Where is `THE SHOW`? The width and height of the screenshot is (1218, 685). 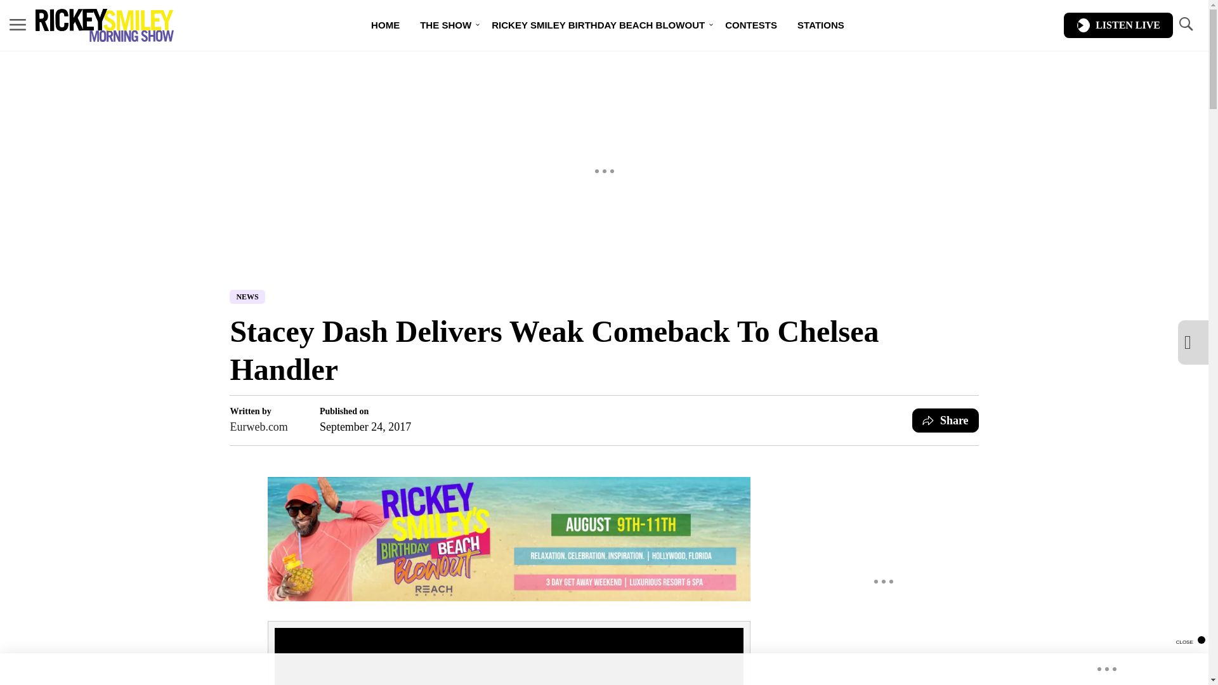 THE SHOW is located at coordinates (445, 25).